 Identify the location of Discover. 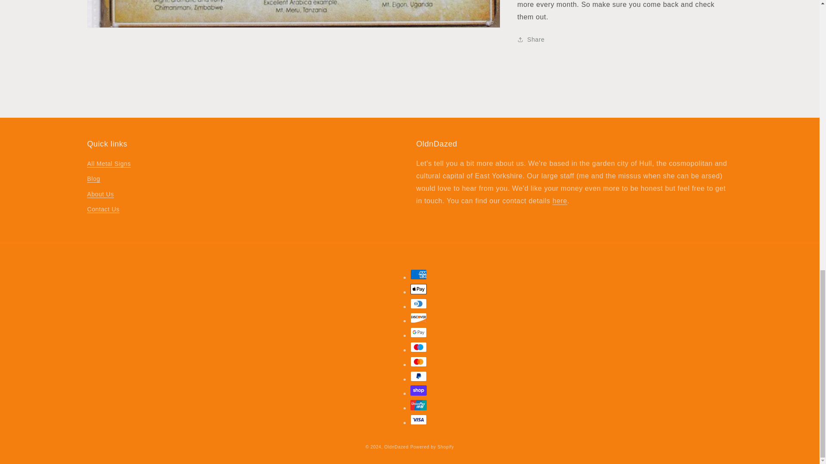
(419, 317).